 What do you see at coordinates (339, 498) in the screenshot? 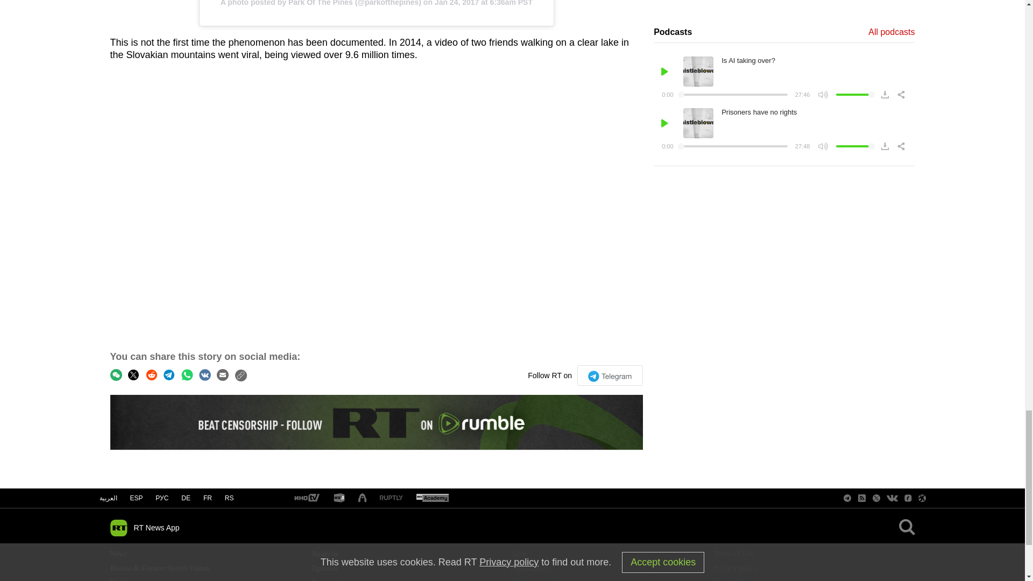
I see `RT ` at bounding box center [339, 498].